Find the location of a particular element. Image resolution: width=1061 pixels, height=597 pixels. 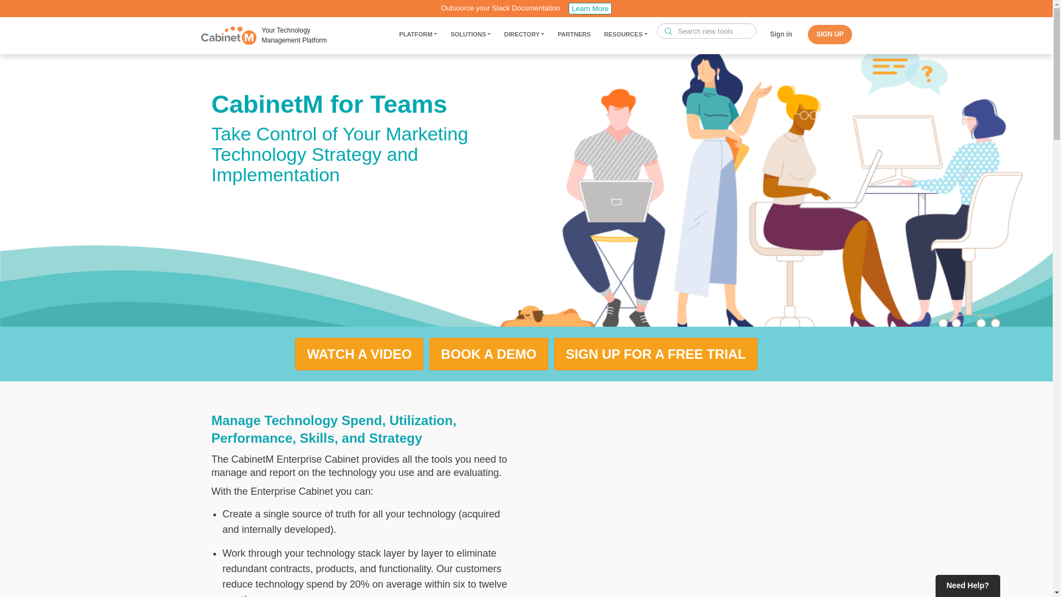

PARTNERS is located at coordinates (574, 36).